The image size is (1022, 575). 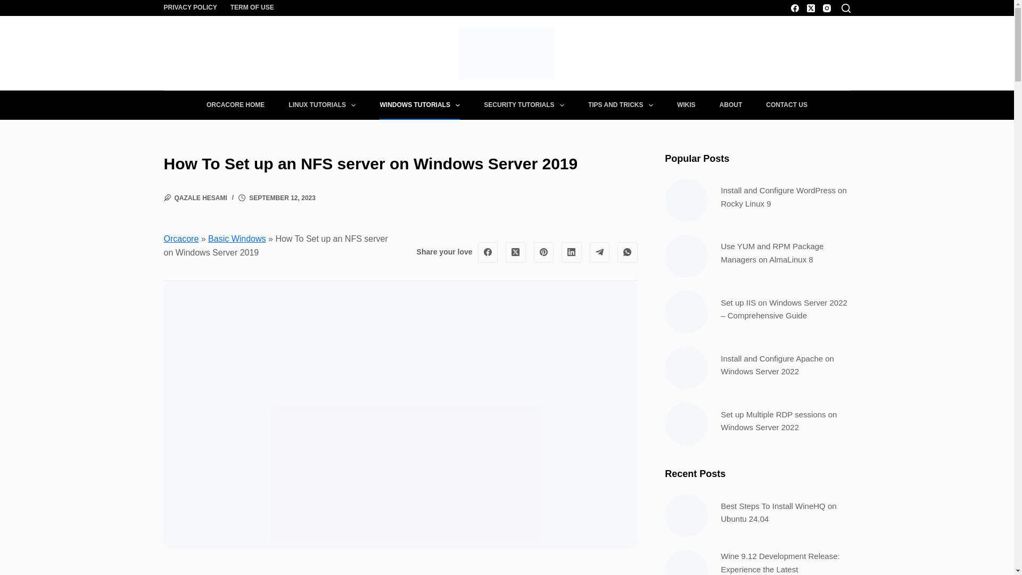 I want to click on How To Set up an NFS server on Windows Server 2019, so click(x=400, y=164).